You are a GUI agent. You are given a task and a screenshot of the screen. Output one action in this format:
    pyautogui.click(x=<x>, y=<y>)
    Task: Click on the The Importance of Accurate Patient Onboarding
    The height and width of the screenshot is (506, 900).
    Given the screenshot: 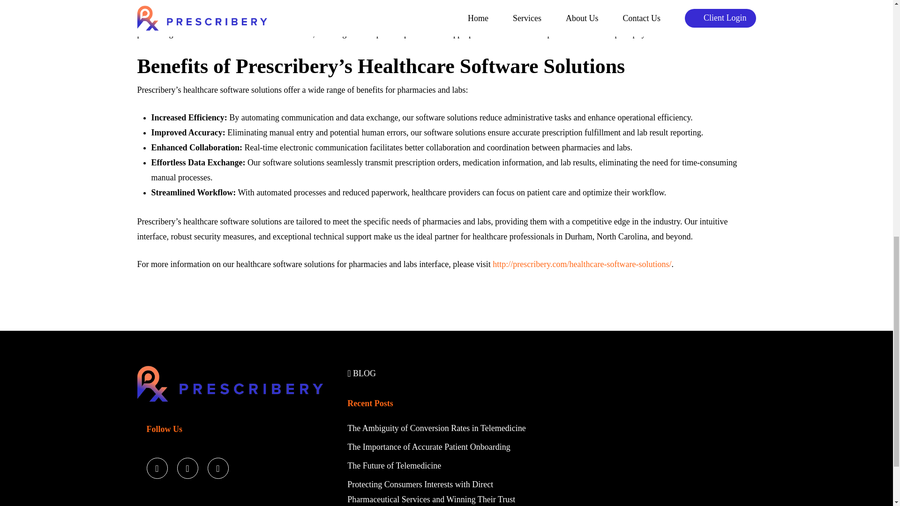 What is the action you would take?
    pyautogui.click(x=428, y=447)
    